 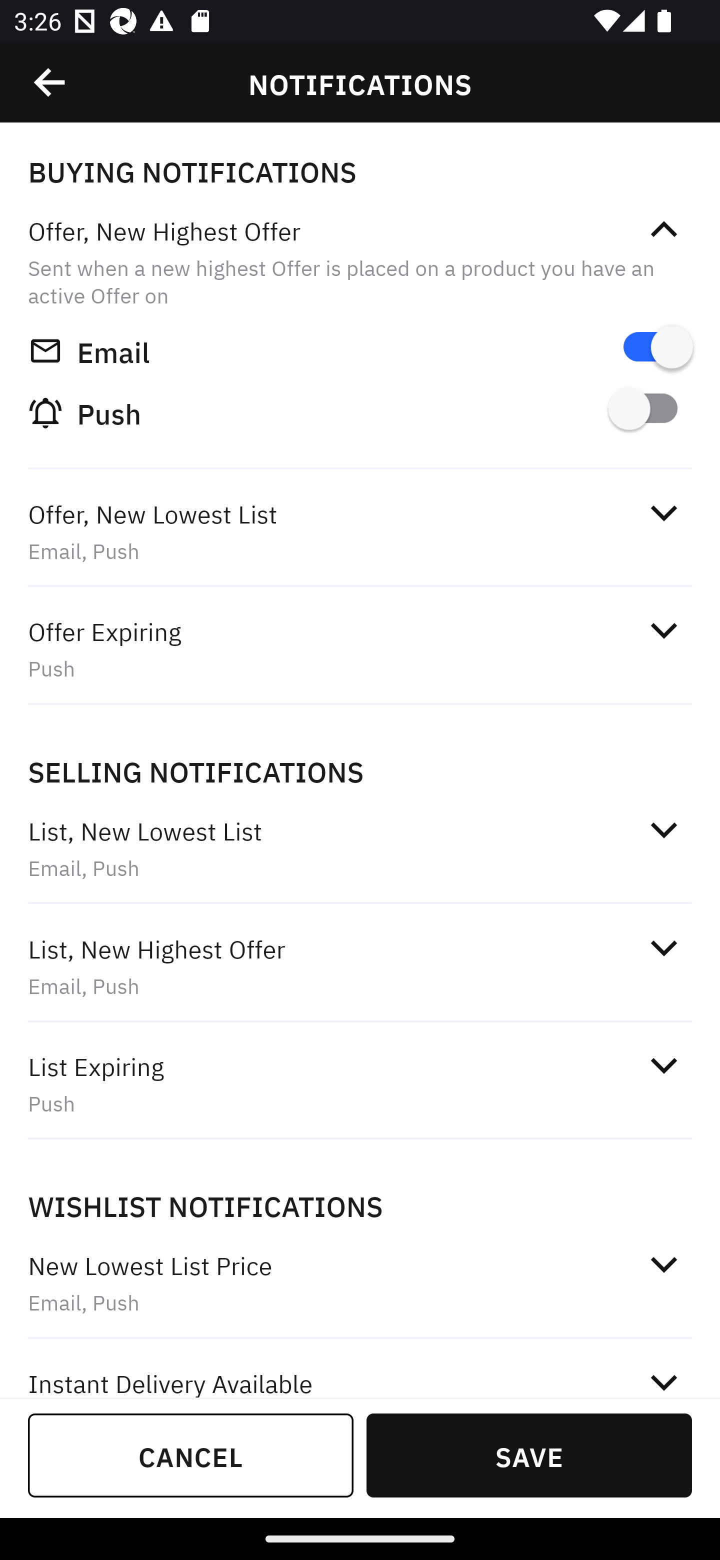 What do you see at coordinates (663, 1065) in the screenshot?
I see `` at bounding box center [663, 1065].